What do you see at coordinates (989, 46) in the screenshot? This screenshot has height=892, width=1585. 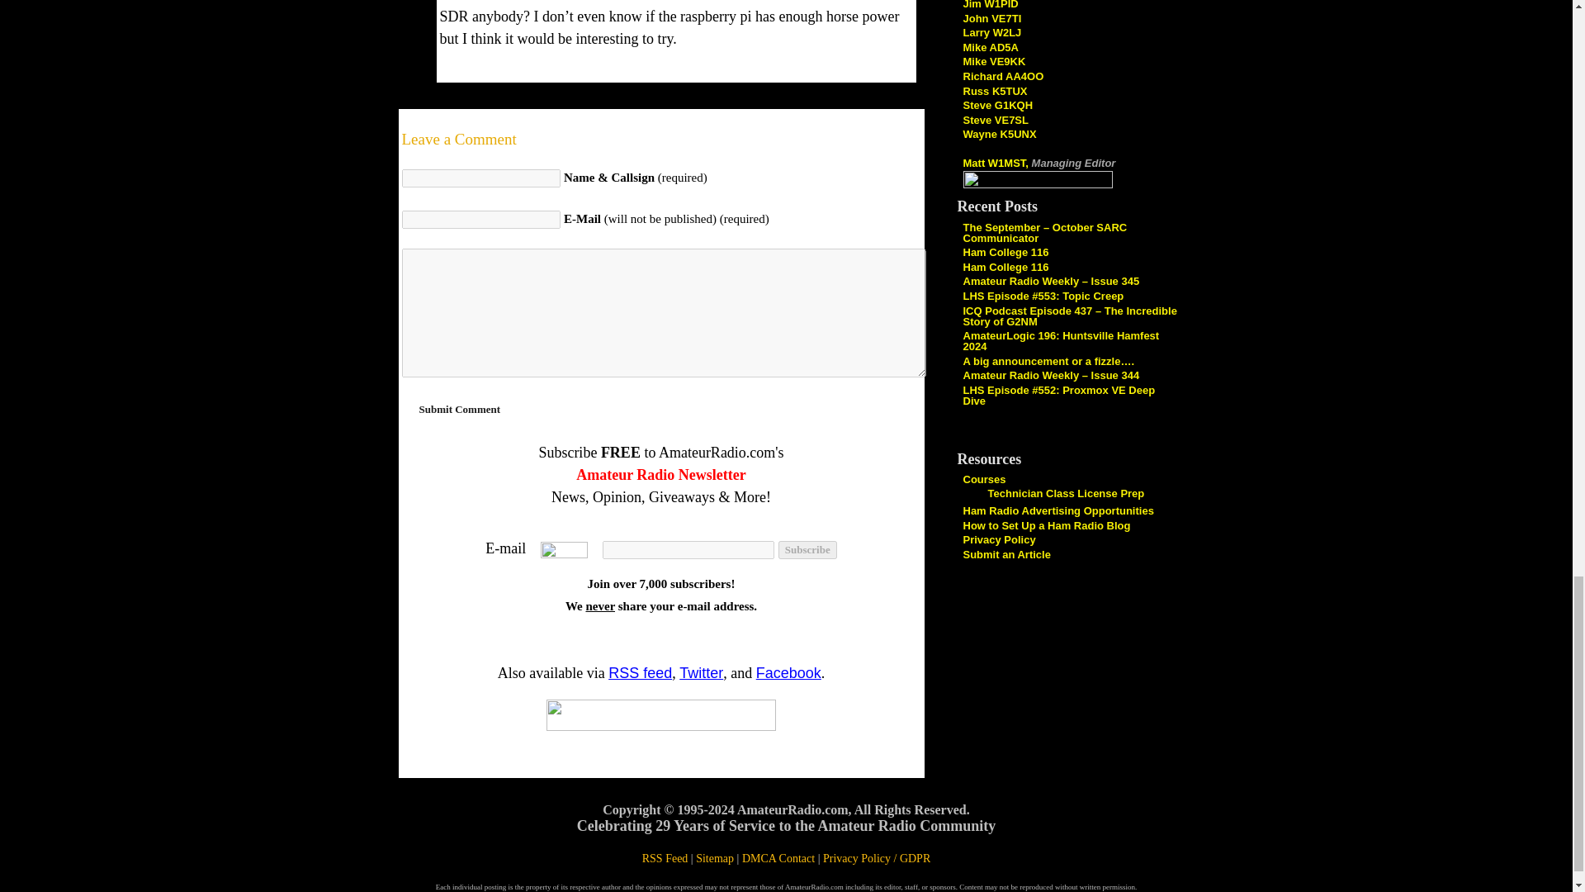 I see `MY HAM RADIO EXPERIENCES` at bounding box center [989, 46].